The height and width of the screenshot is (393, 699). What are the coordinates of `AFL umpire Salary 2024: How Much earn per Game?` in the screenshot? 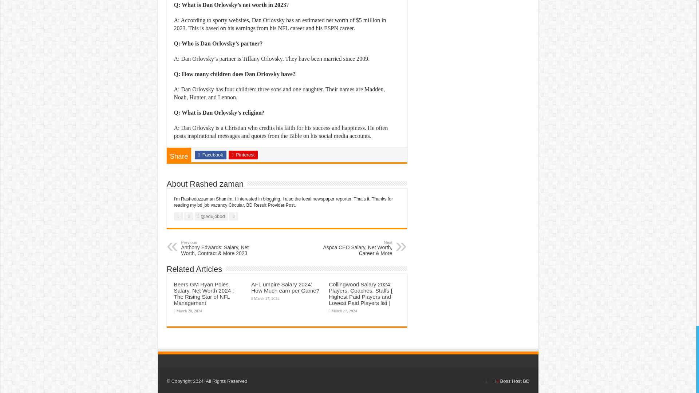 It's located at (285, 287).